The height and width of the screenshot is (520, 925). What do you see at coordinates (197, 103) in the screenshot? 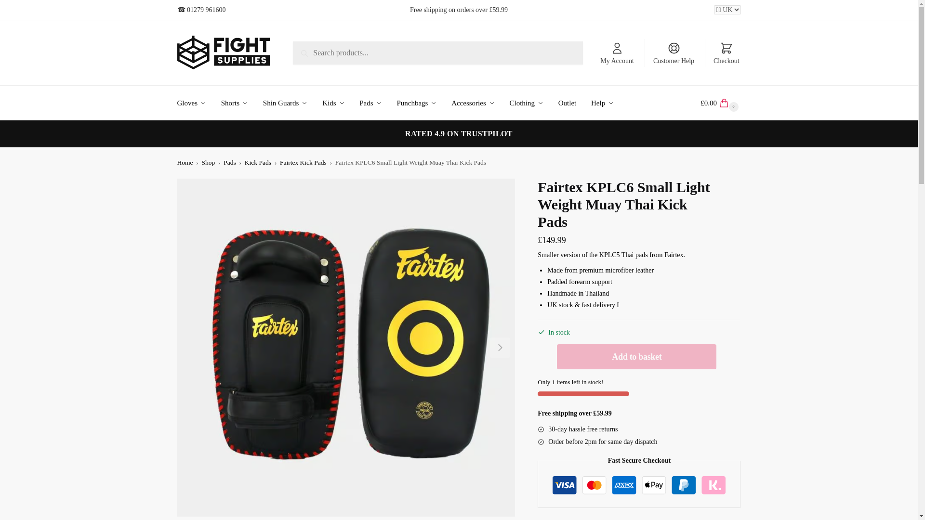
I see `Gloves` at bounding box center [197, 103].